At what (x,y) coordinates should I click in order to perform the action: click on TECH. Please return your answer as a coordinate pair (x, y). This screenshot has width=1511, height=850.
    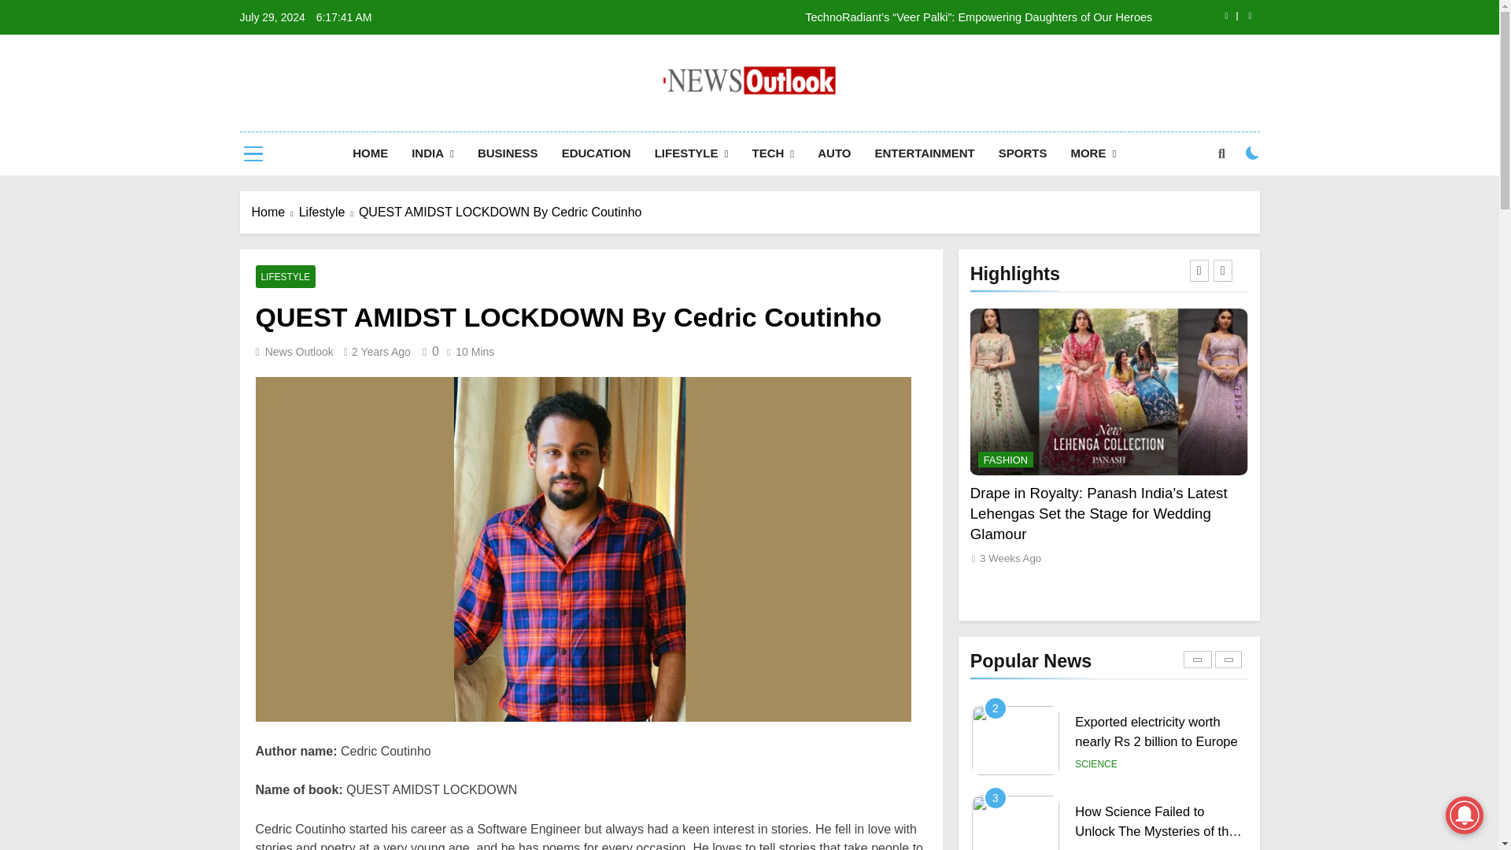
    Looking at the image, I should click on (773, 153).